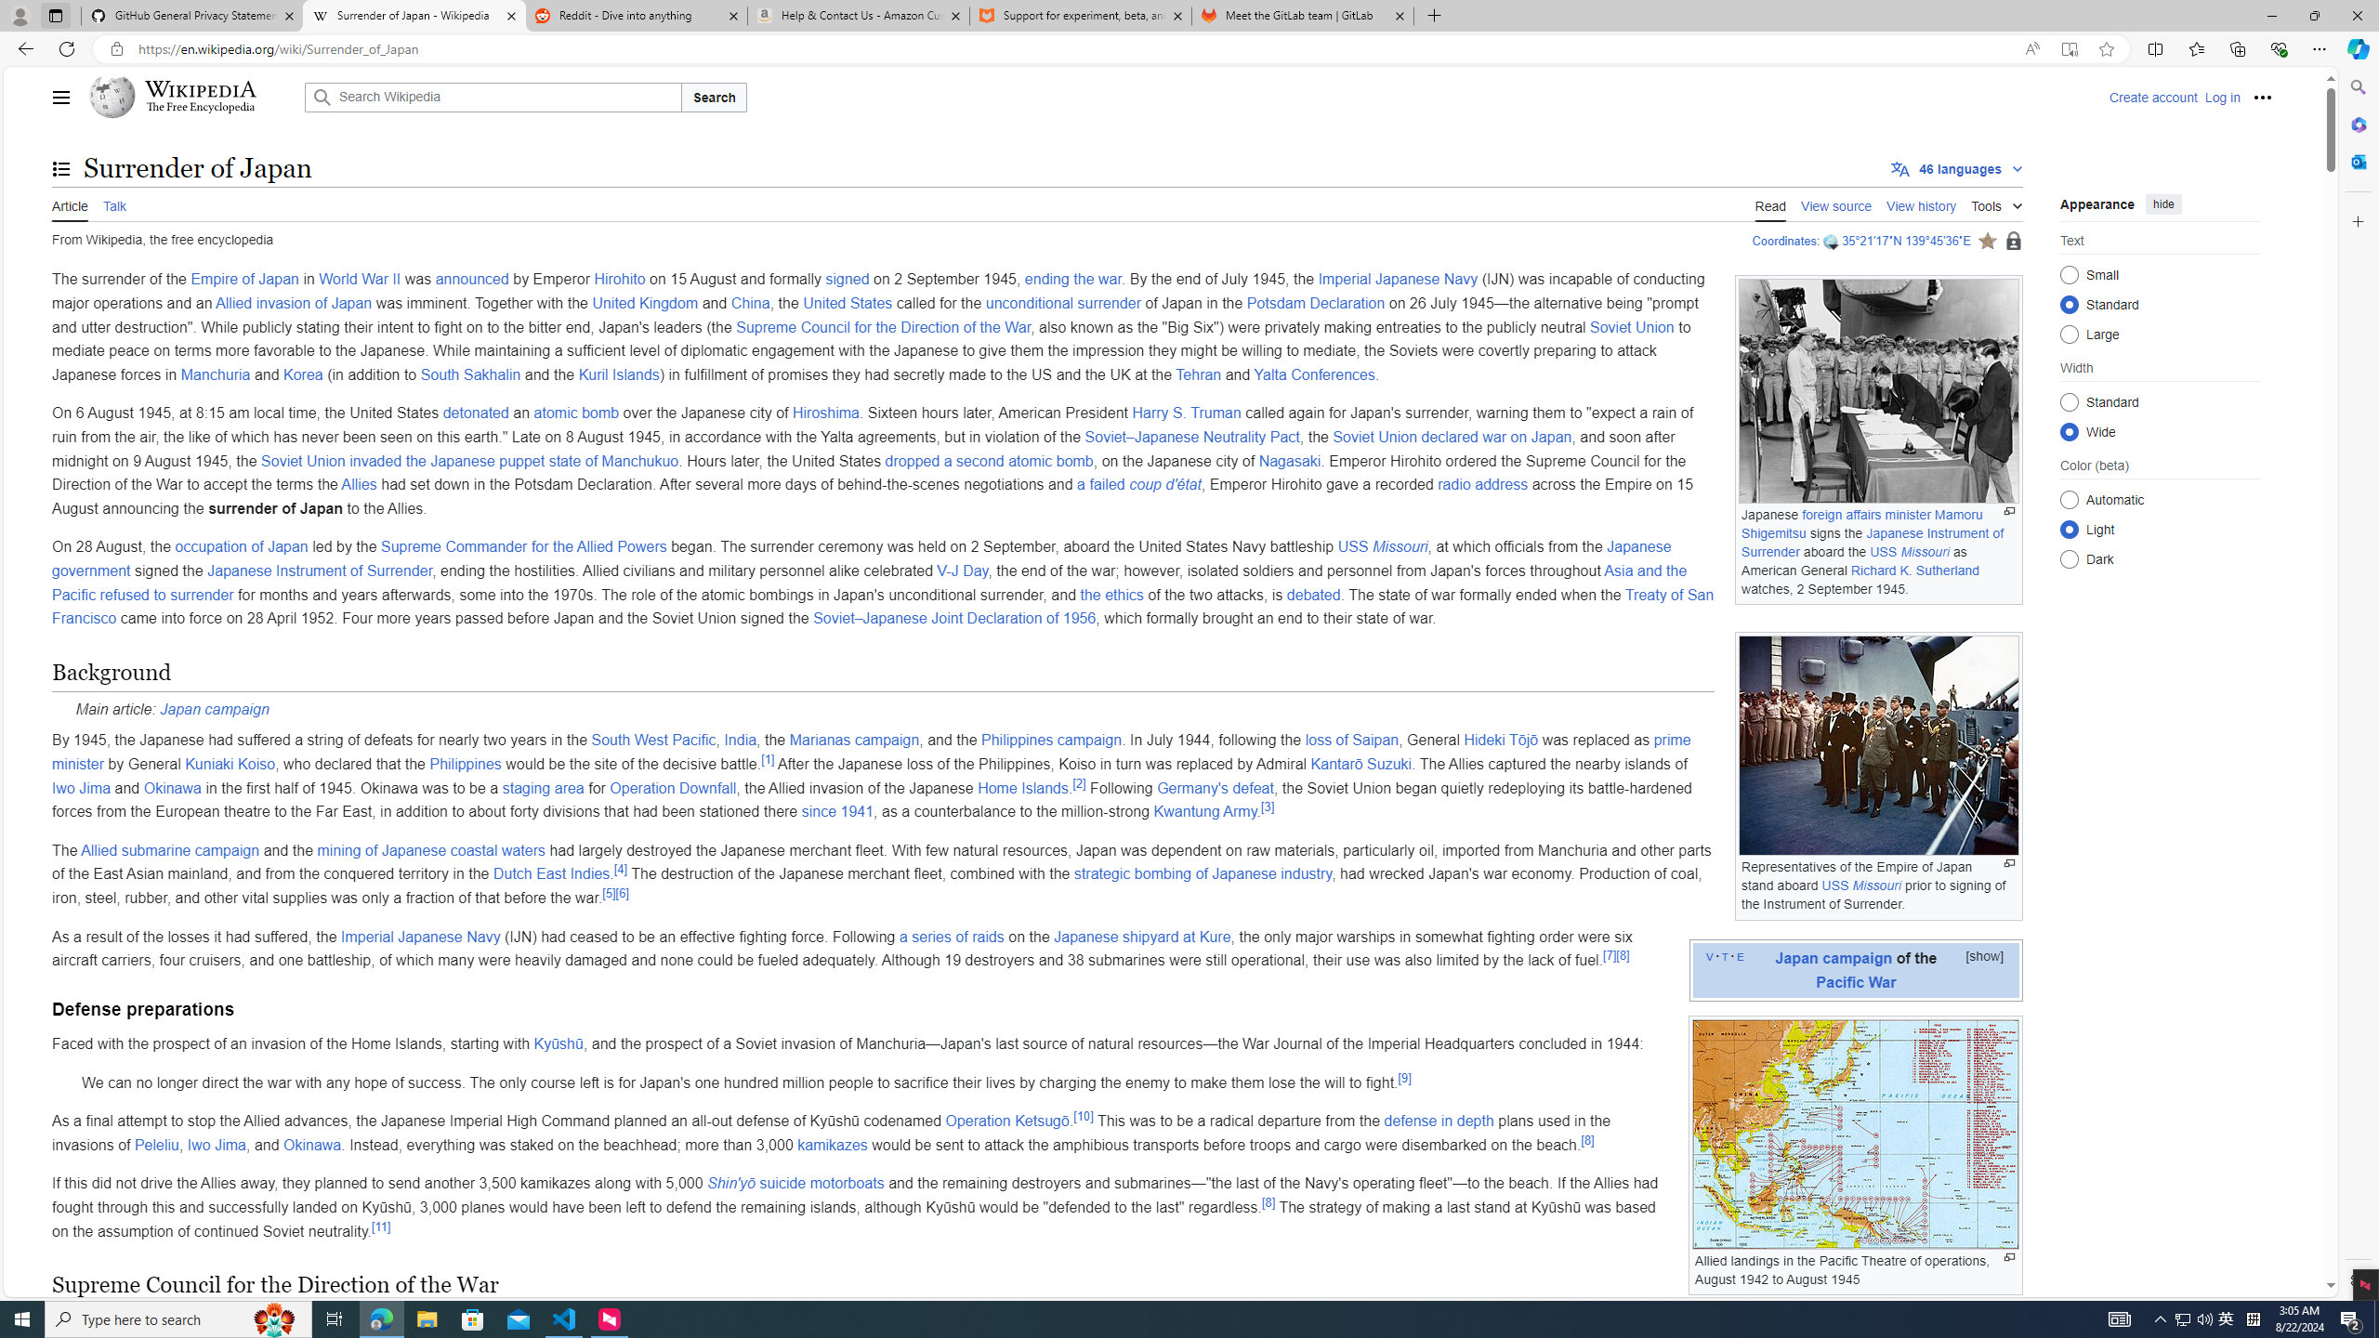 This screenshot has height=1338, width=2379. What do you see at coordinates (1984, 955) in the screenshot?
I see `[show]` at bounding box center [1984, 955].